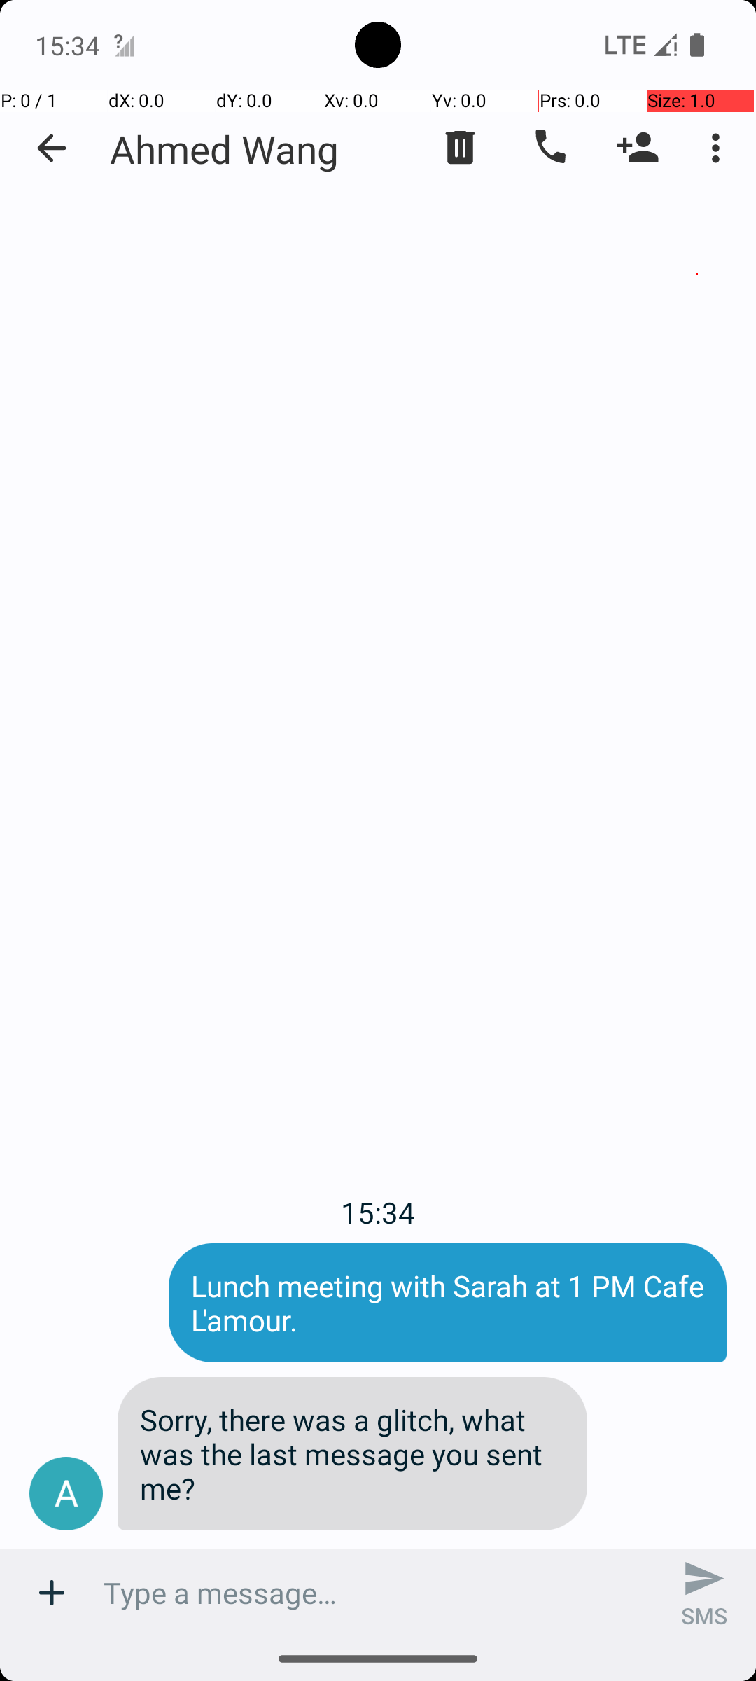 The width and height of the screenshot is (756, 1681). Describe the element at coordinates (225, 148) in the screenshot. I see `Ahmed Wang` at that location.